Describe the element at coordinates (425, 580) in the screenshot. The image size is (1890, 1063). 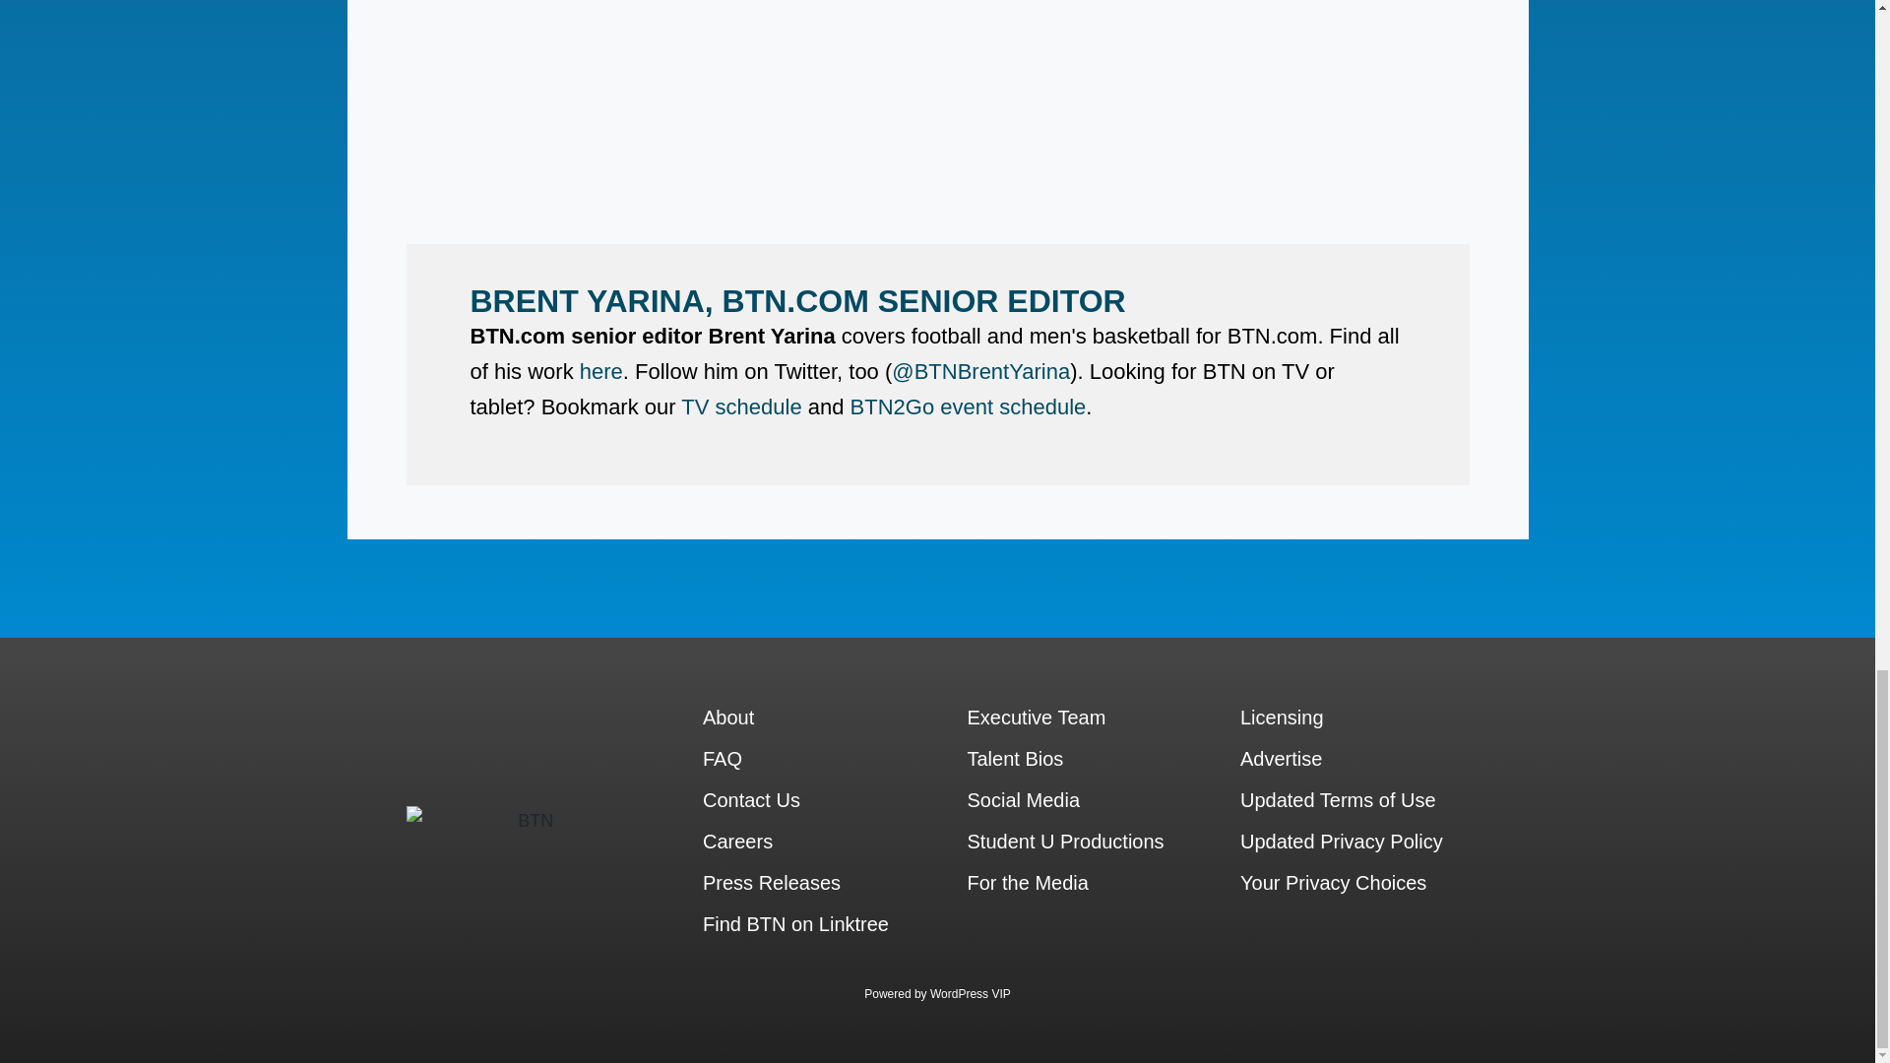
I see `About` at that location.